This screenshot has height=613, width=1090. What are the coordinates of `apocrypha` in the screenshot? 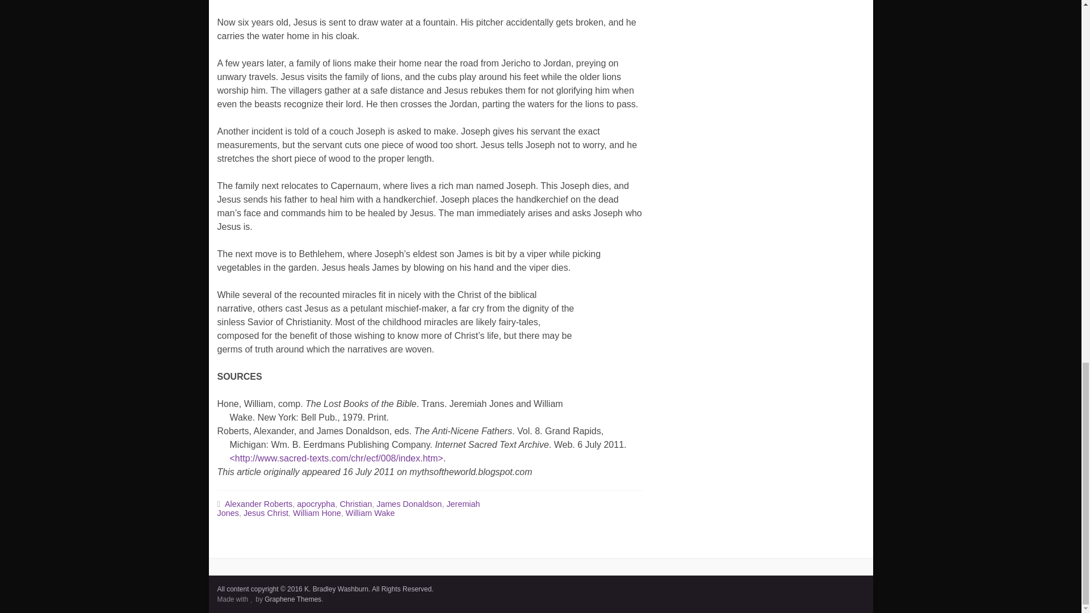 It's located at (316, 504).